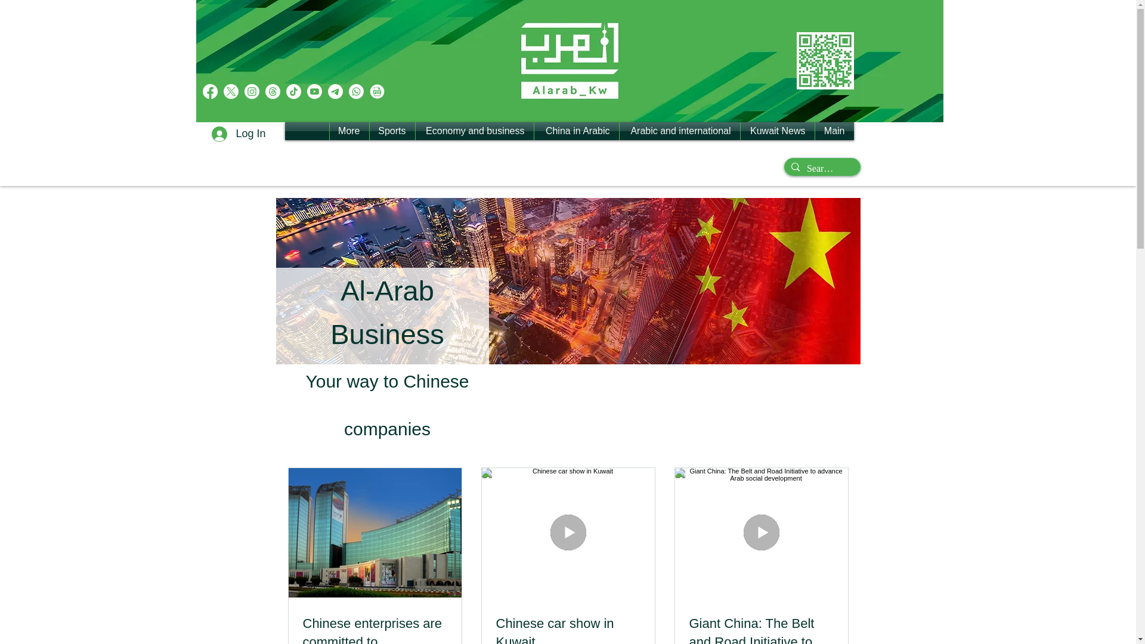 The height and width of the screenshot is (644, 1145). Describe the element at coordinates (577, 131) in the screenshot. I see `China in Arabic` at that location.